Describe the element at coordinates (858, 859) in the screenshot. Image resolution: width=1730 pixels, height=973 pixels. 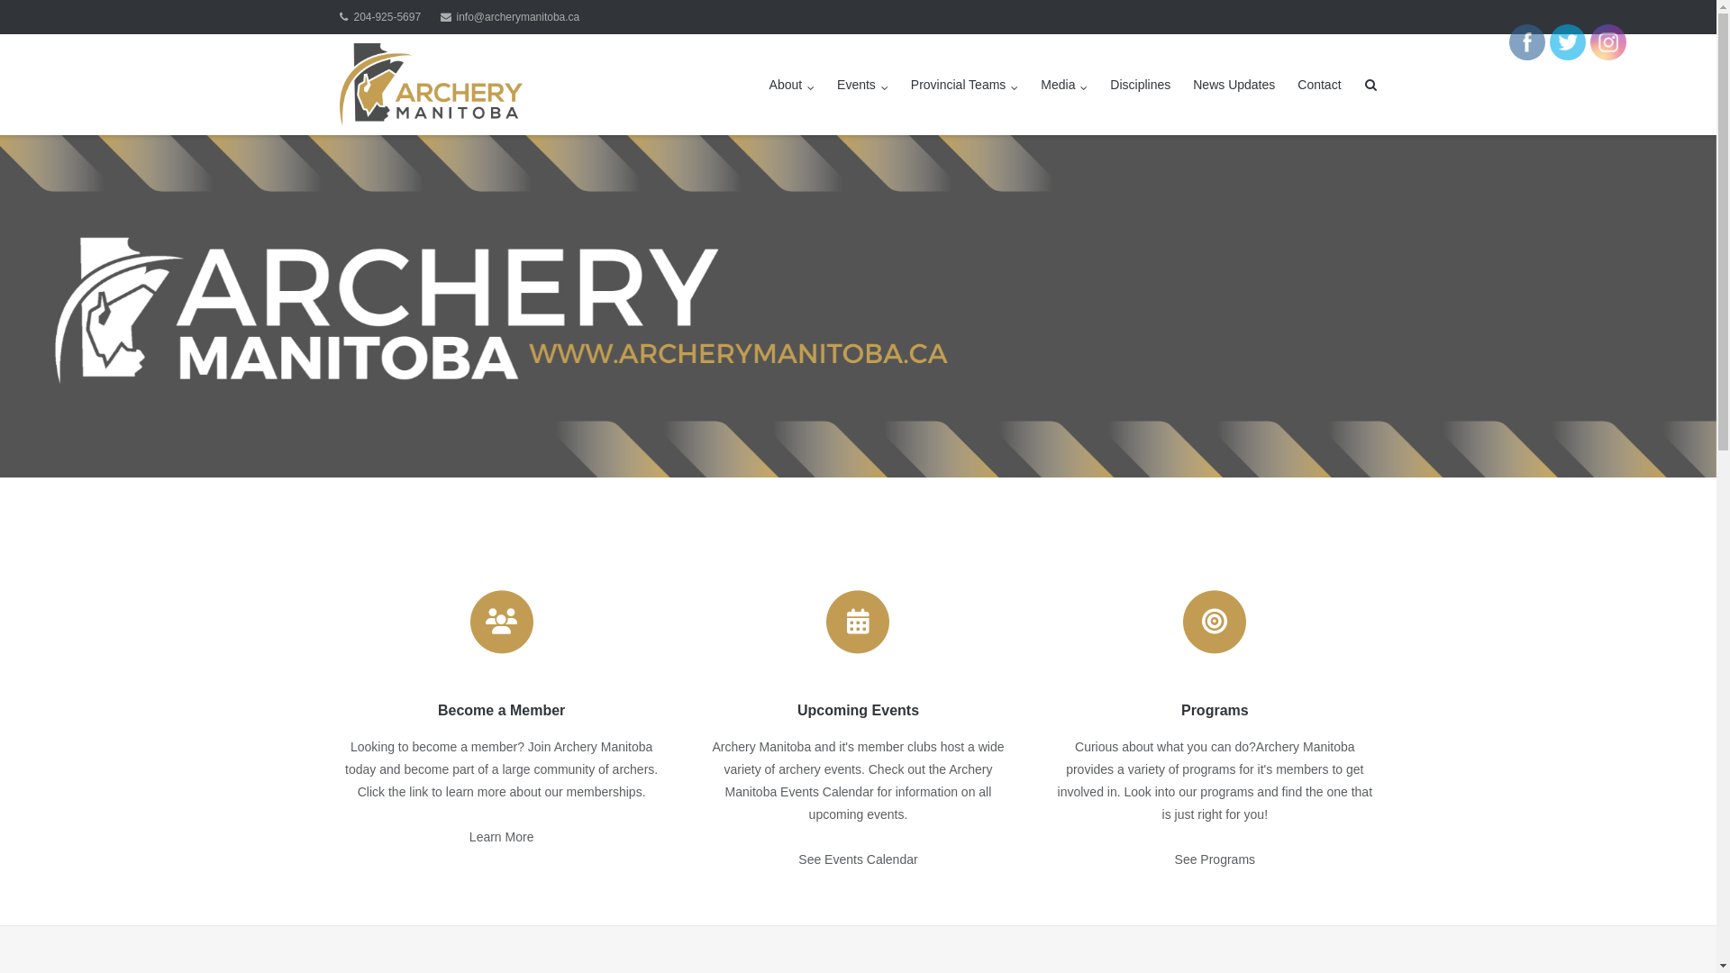
I see `See Events Calendar` at that location.